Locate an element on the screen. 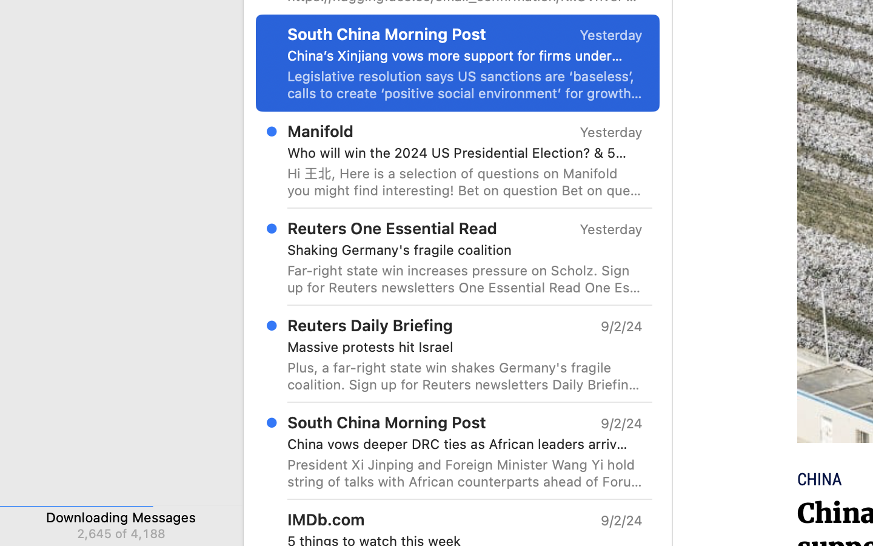 Image resolution: width=873 pixels, height=546 pixels. Legislative resolution says US sanctions are ‘baseless’, calls to create ‘positive social environment’ for growth of businesses targeted. - South China Morning Post, SCMP, SCMP Today: Intl Edition - Legislative resolution says US sanctions are ‘baseless’, calls to create ‘positive social environment’ for growth of businesses targeted. Tuesday 3rd September, 2024 China politics & diplomacy ChinaChina’s Xinjiang vows more support for firms under US ‘forced labour’ sanctions3 Sep, 2024 - 04:36 pmLegislative resolution says US sanctions are ‘baseless’, calls to create ‘positive social environment’ for growth of businesses targeted. China11 dead in eastern China, driver detained after bus hits crowd outside school3 Sep, 2024 - 04:43 pm ChinaChinese researchers’ implant genetically modifies brain cells for neuron growth3 Sep, 2024 - 04:06 pm Featured Podcast3. Millennials, GenZ and hire education Video Of The Day China and Singapore embark on bigger joint navy exercise as South China Sea ten is located at coordinates (465, 85).